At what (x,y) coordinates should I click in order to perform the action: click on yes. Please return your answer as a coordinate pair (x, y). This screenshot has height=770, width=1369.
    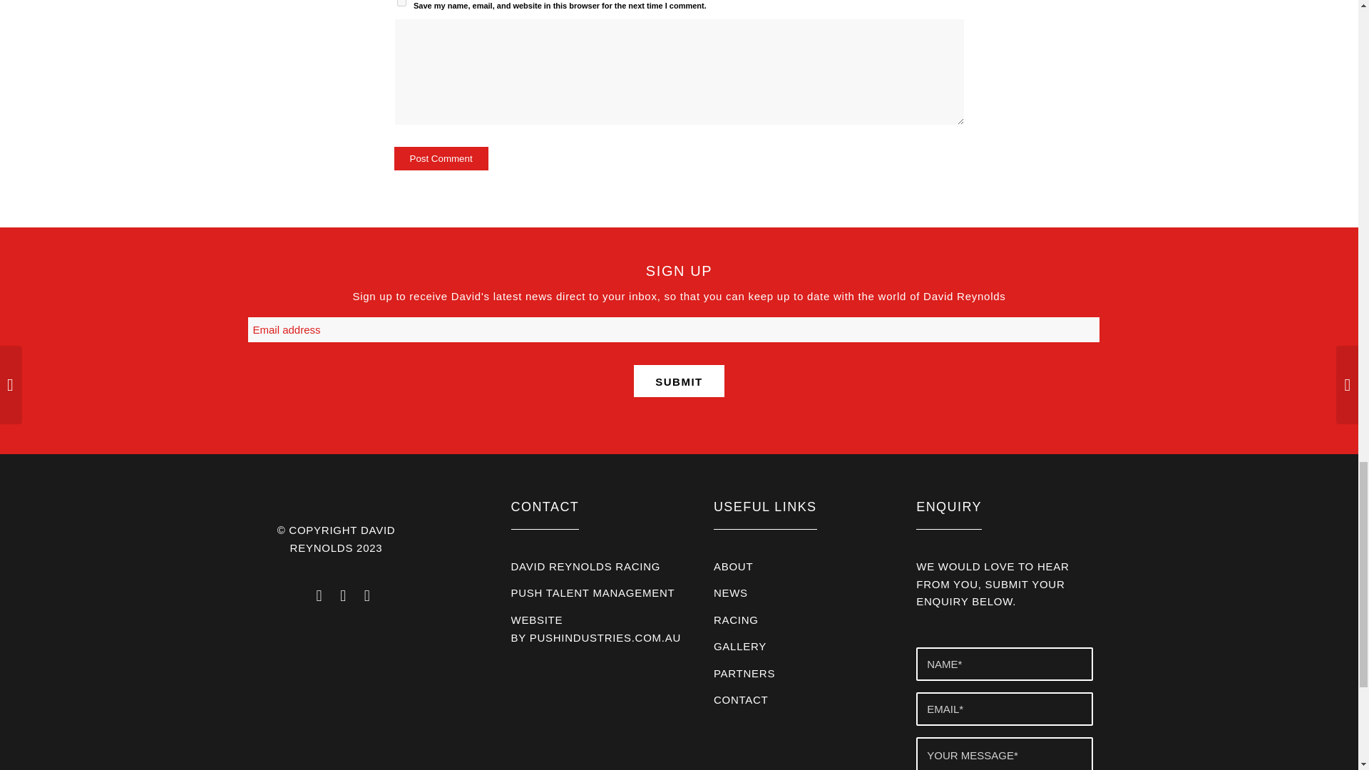
    Looking at the image, I should click on (401, 3).